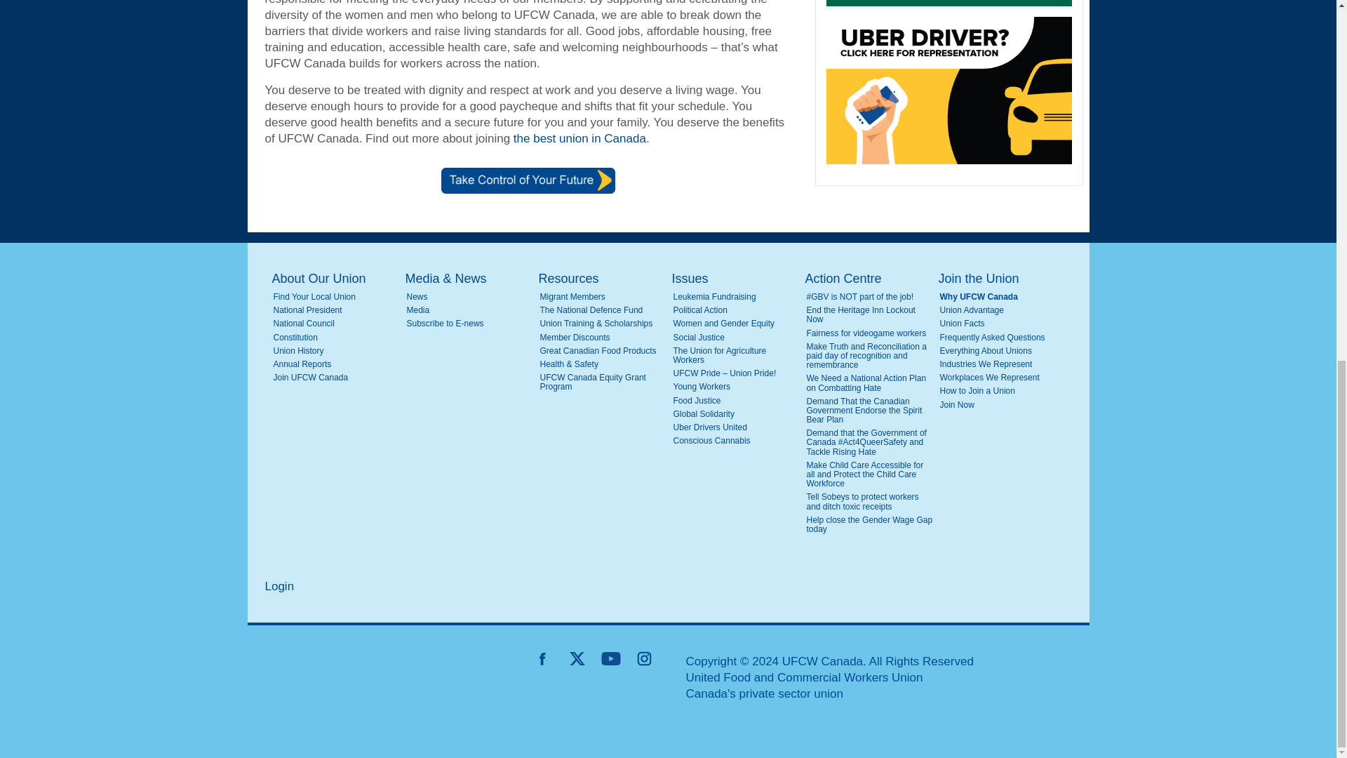 Image resolution: width=1347 pixels, height=758 pixels. I want to click on Constitution, so click(337, 338).